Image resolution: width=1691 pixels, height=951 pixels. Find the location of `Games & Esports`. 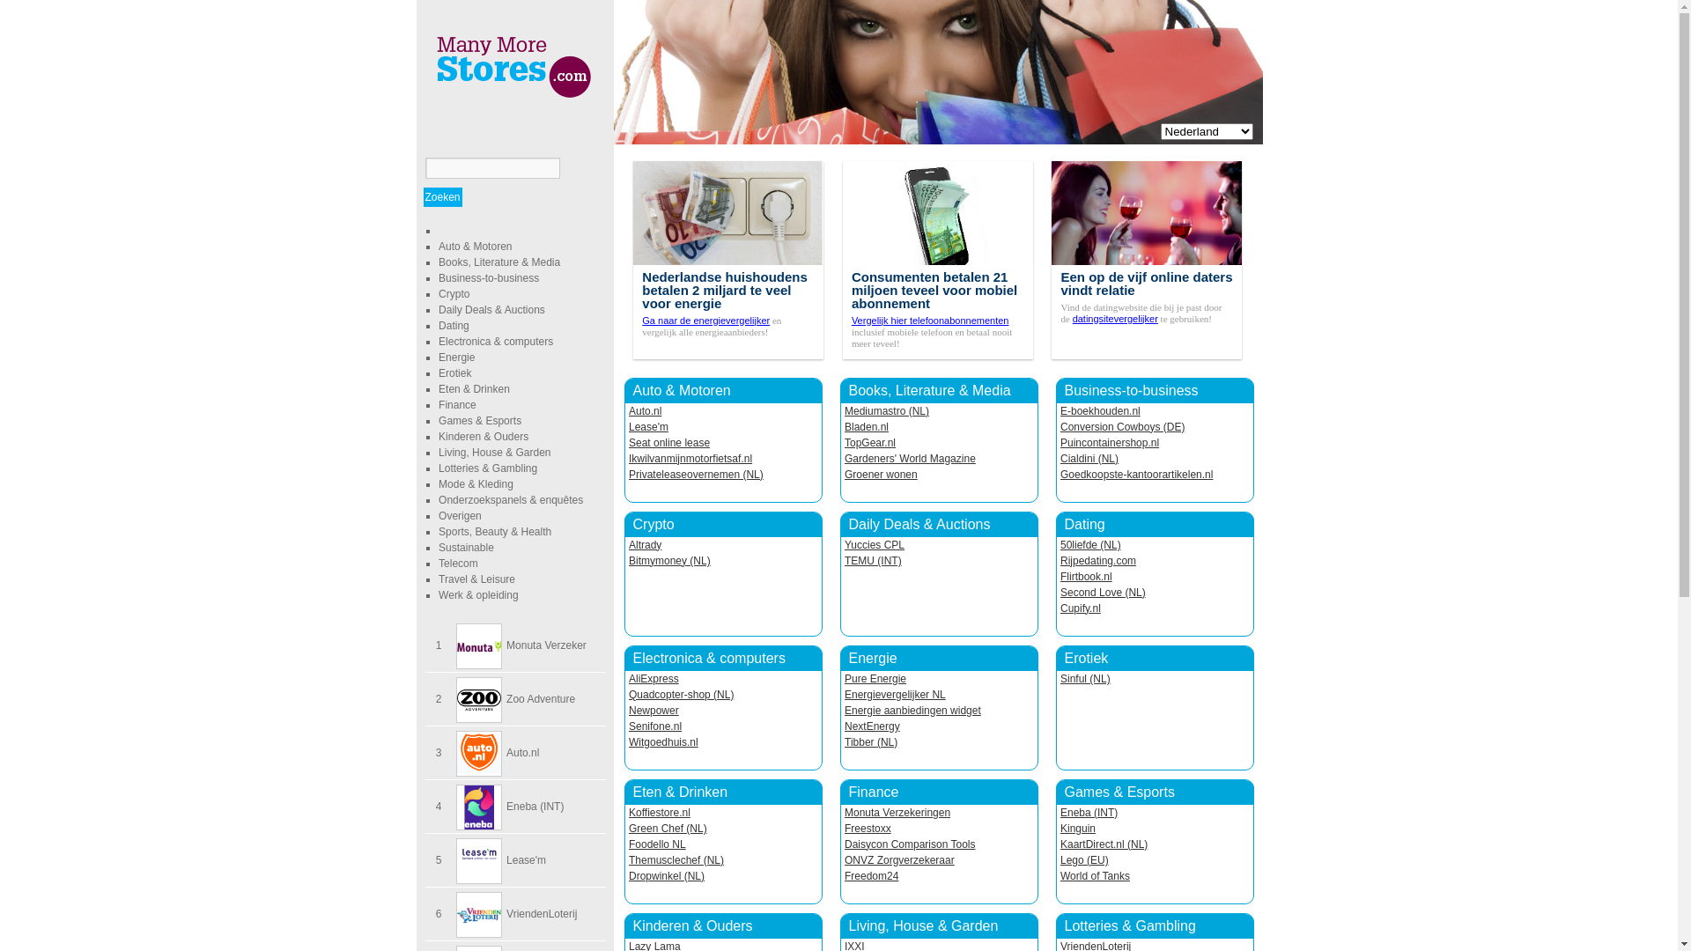

Games & Esports is located at coordinates (1119, 792).